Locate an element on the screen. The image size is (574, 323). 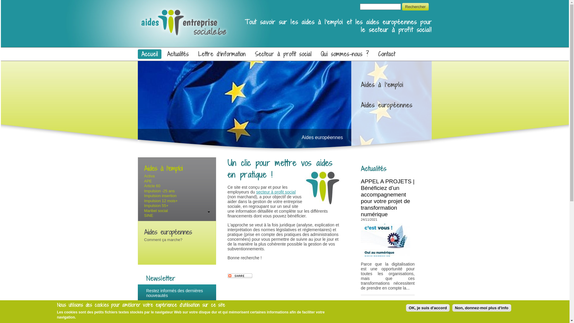
Aller au contenu principal is located at coordinates (23, 0).